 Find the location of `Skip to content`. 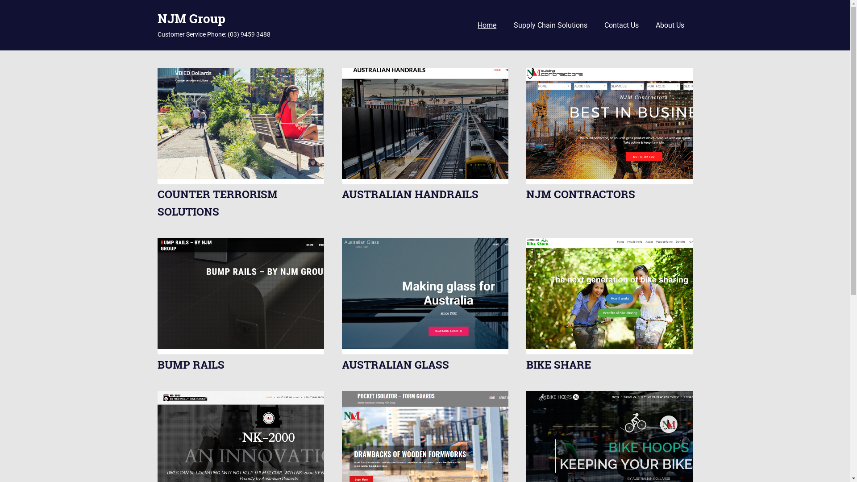

Skip to content is located at coordinates (0, 50).